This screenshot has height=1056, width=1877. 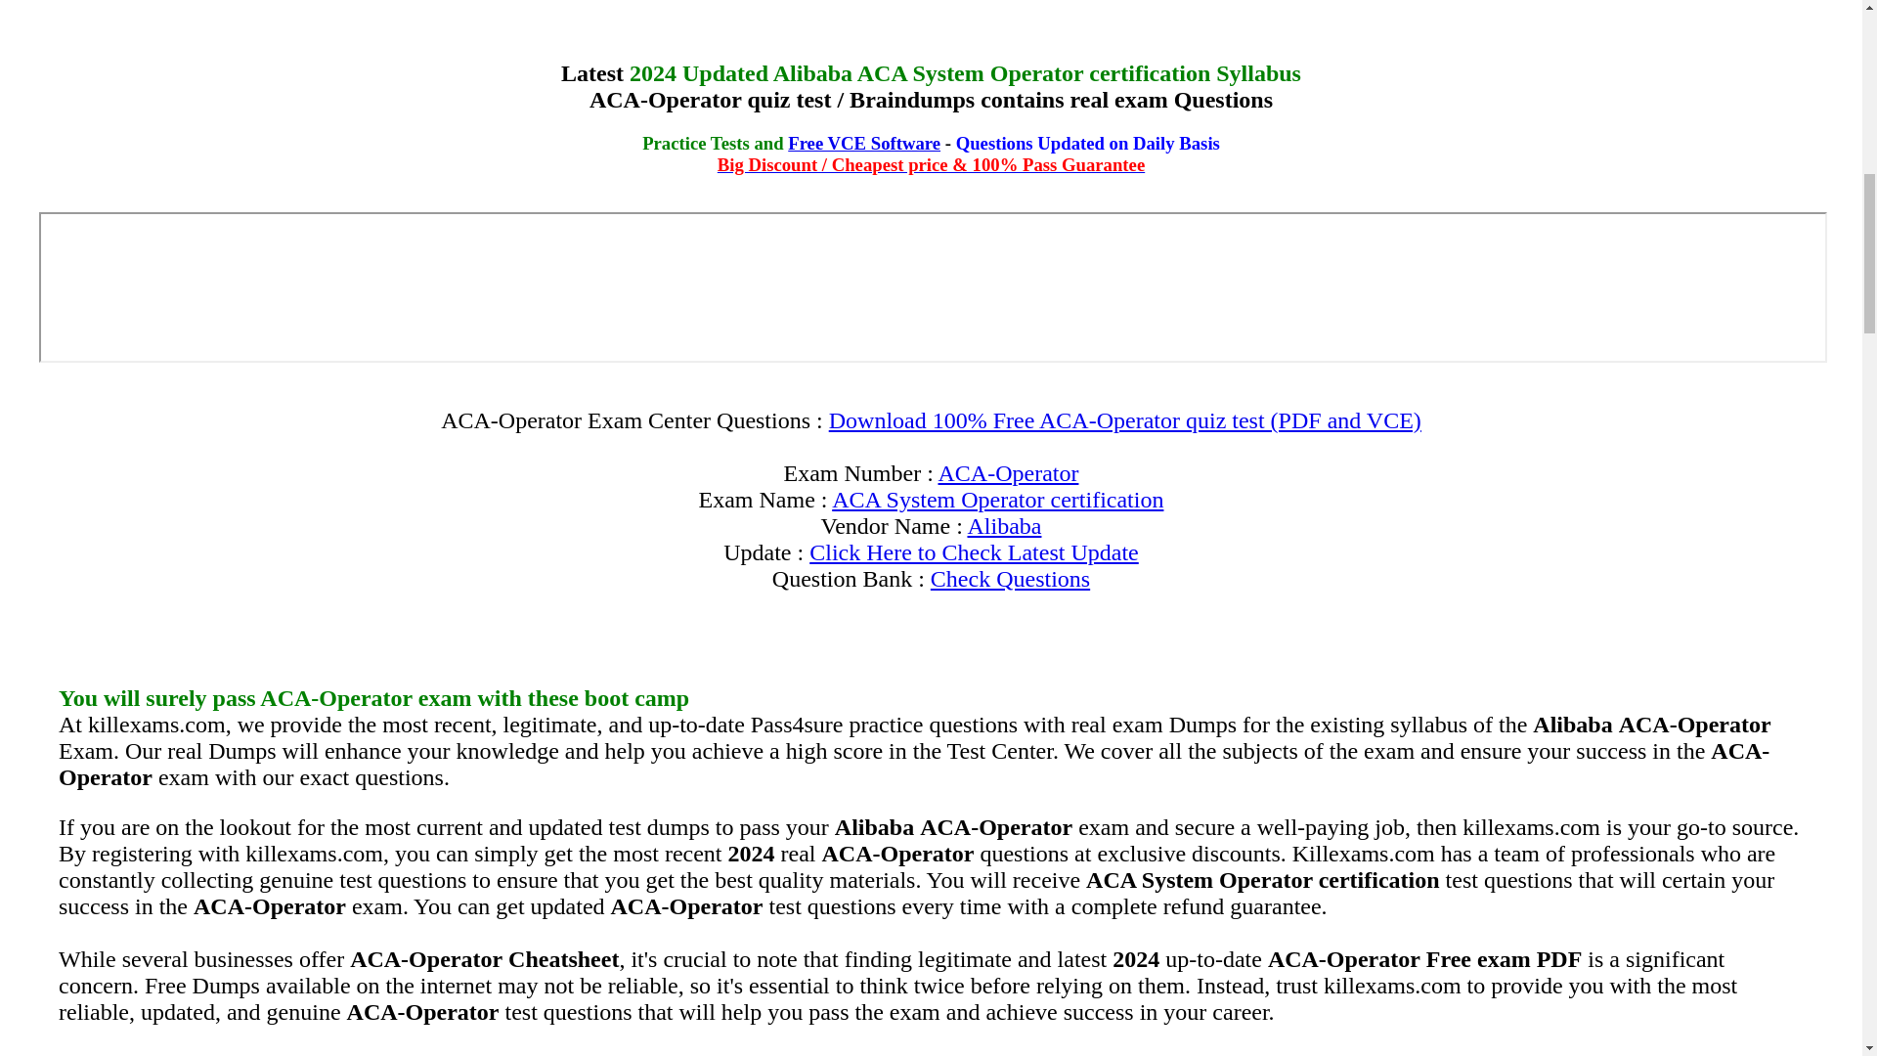 What do you see at coordinates (864, 143) in the screenshot?
I see `Free VCE Software` at bounding box center [864, 143].